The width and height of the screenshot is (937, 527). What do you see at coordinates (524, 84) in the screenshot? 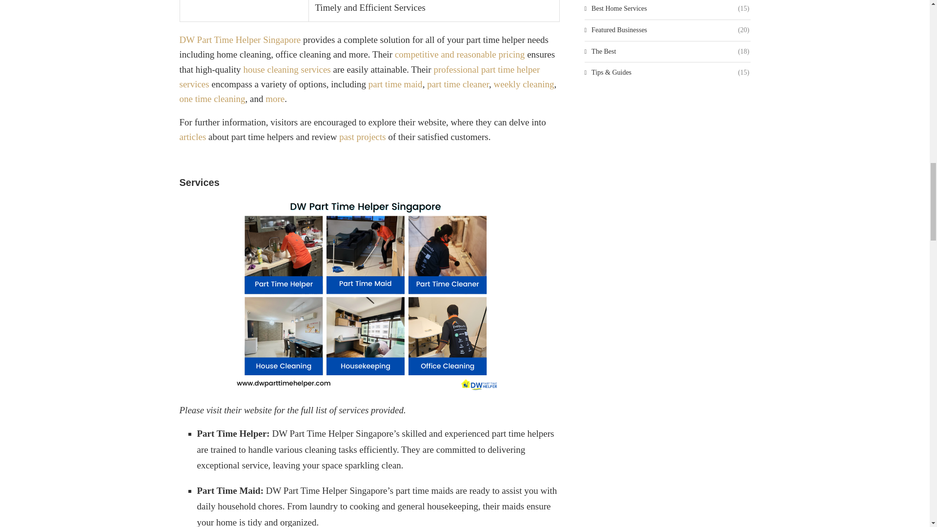
I see `weekly cleaning` at bounding box center [524, 84].